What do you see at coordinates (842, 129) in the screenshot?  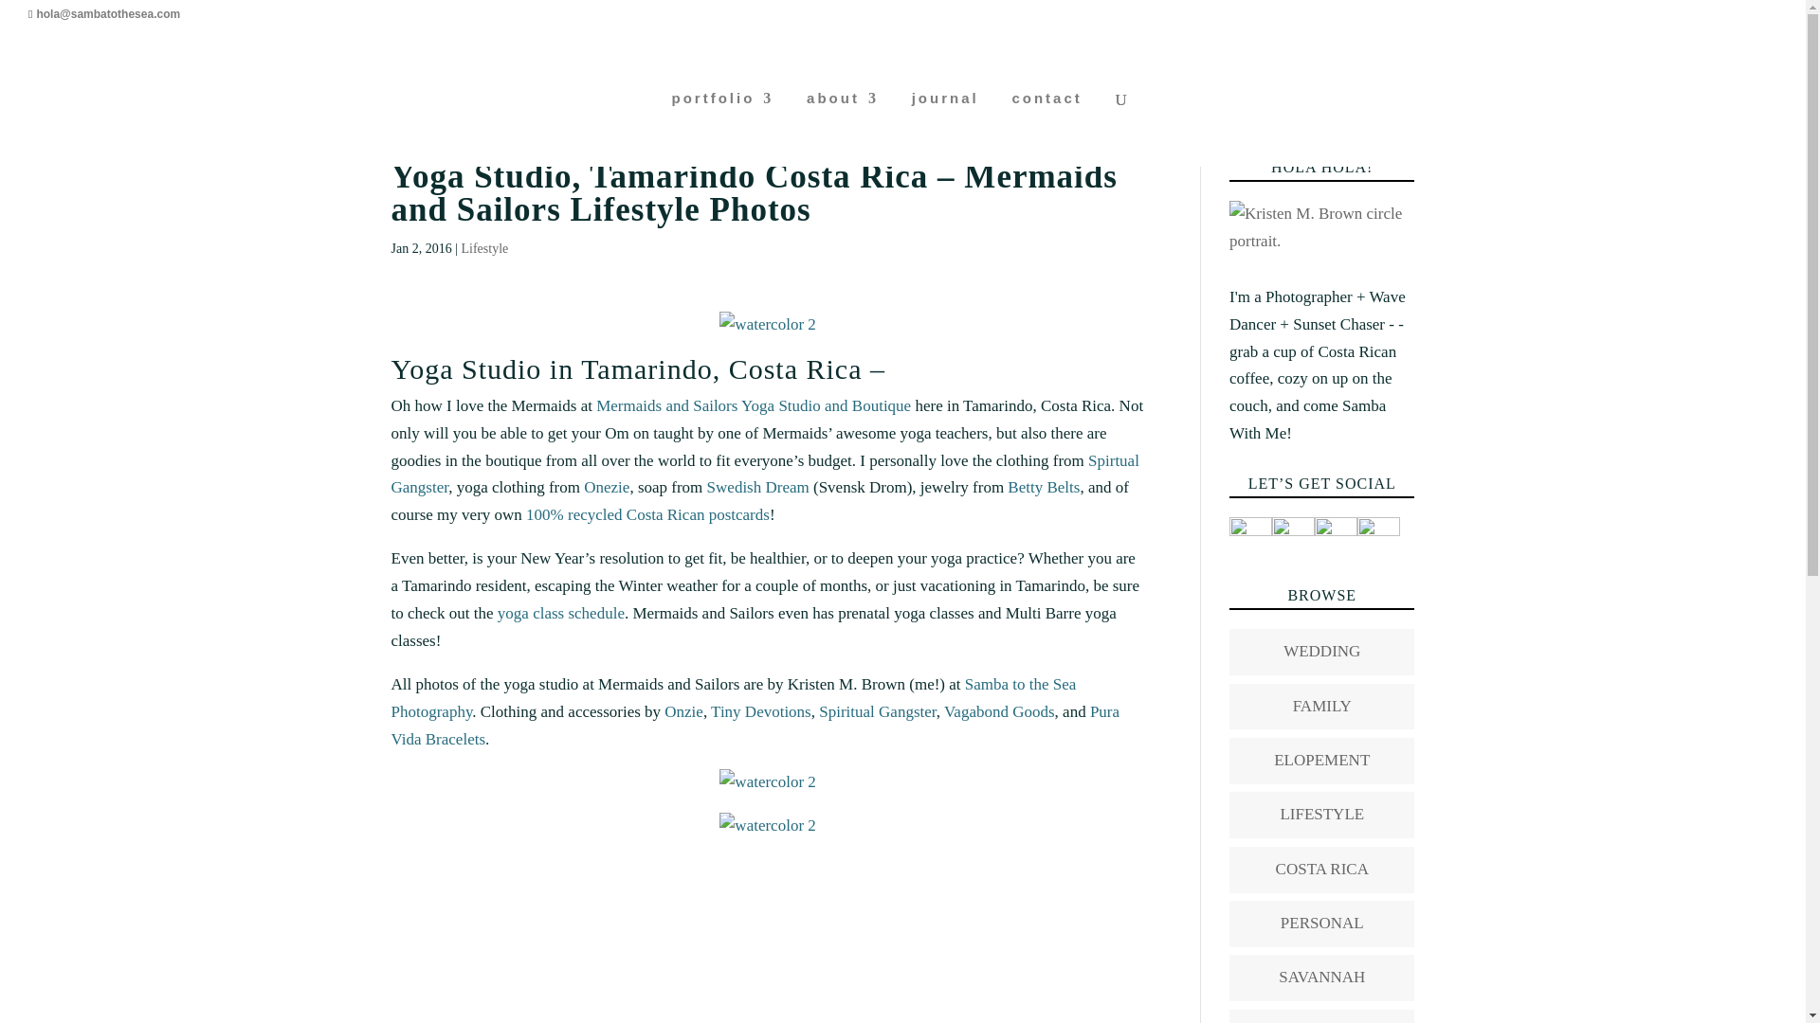 I see `about` at bounding box center [842, 129].